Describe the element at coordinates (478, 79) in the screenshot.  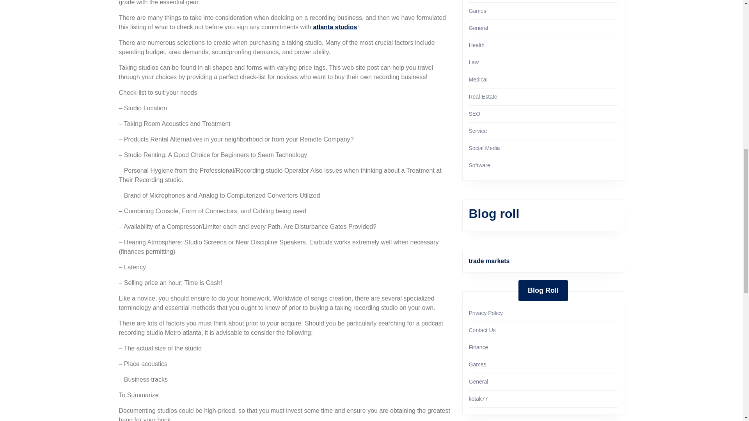
I see `Medical` at that location.